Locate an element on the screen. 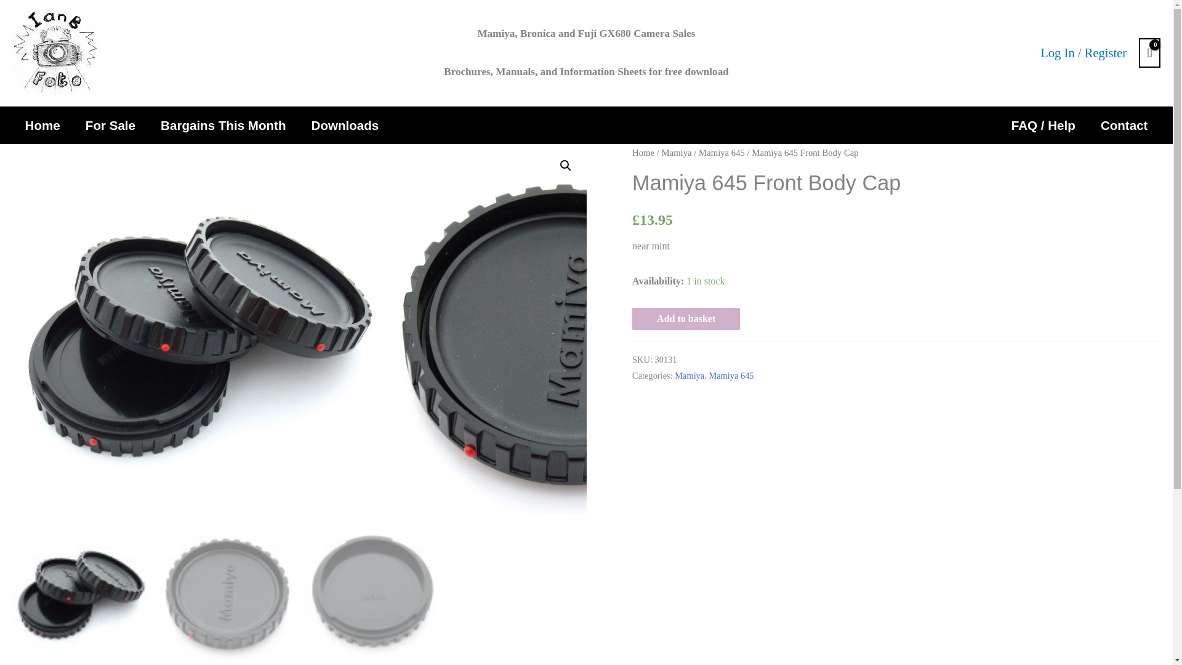 The image size is (1182, 665). Add to basket is located at coordinates (686, 319).